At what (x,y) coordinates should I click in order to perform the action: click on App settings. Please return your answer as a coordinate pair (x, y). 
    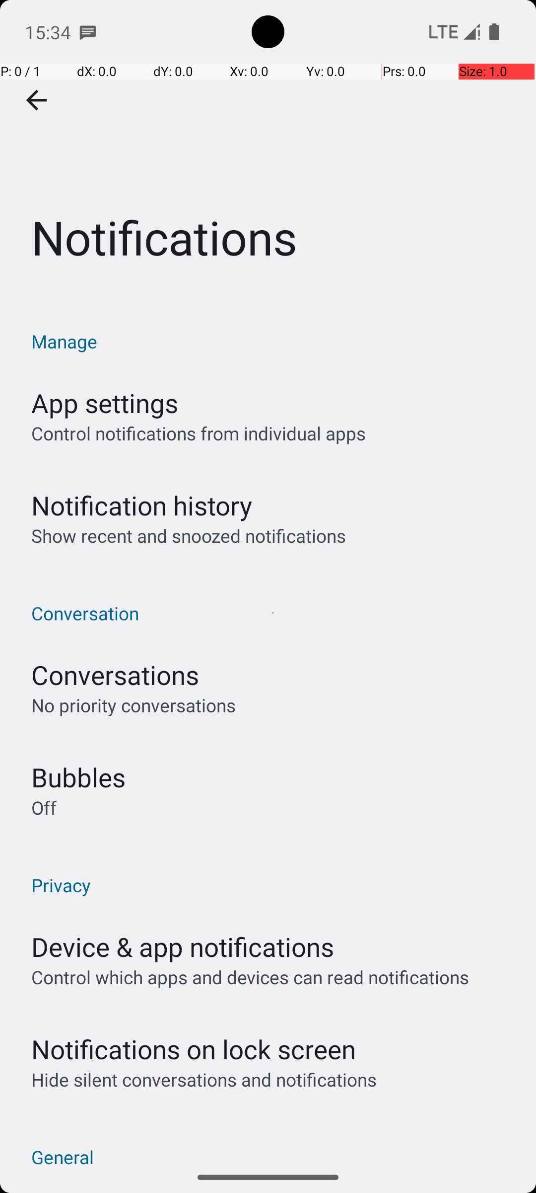
    Looking at the image, I should click on (105, 403).